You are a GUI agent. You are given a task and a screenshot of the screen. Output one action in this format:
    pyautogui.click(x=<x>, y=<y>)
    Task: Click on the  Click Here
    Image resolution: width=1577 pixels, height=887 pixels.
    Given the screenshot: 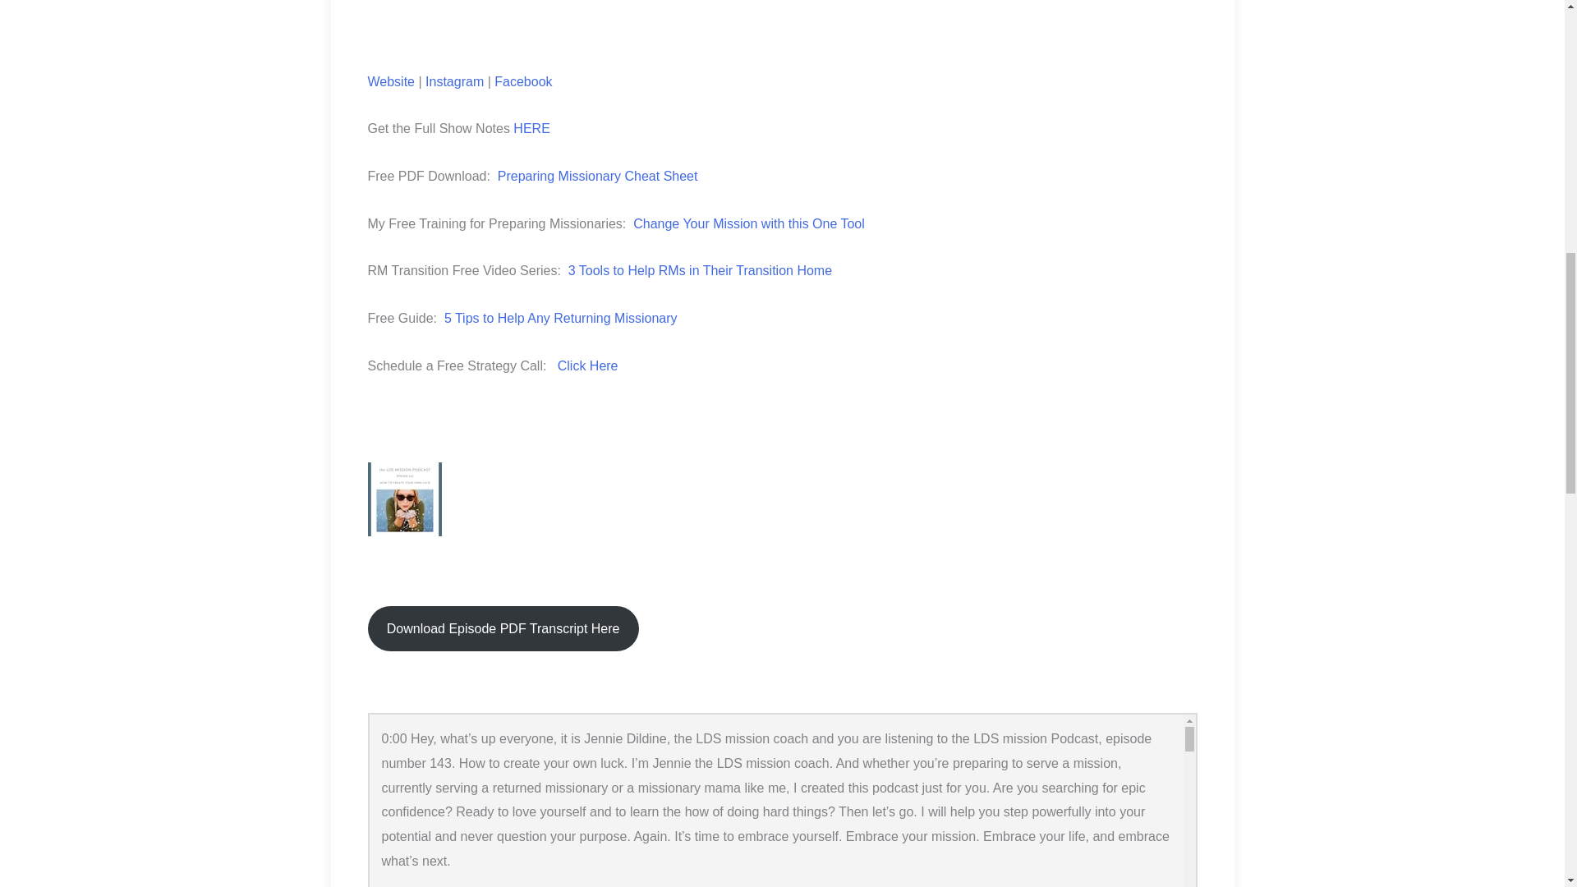 What is the action you would take?
    pyautogui.click(x=585, y=365)
    